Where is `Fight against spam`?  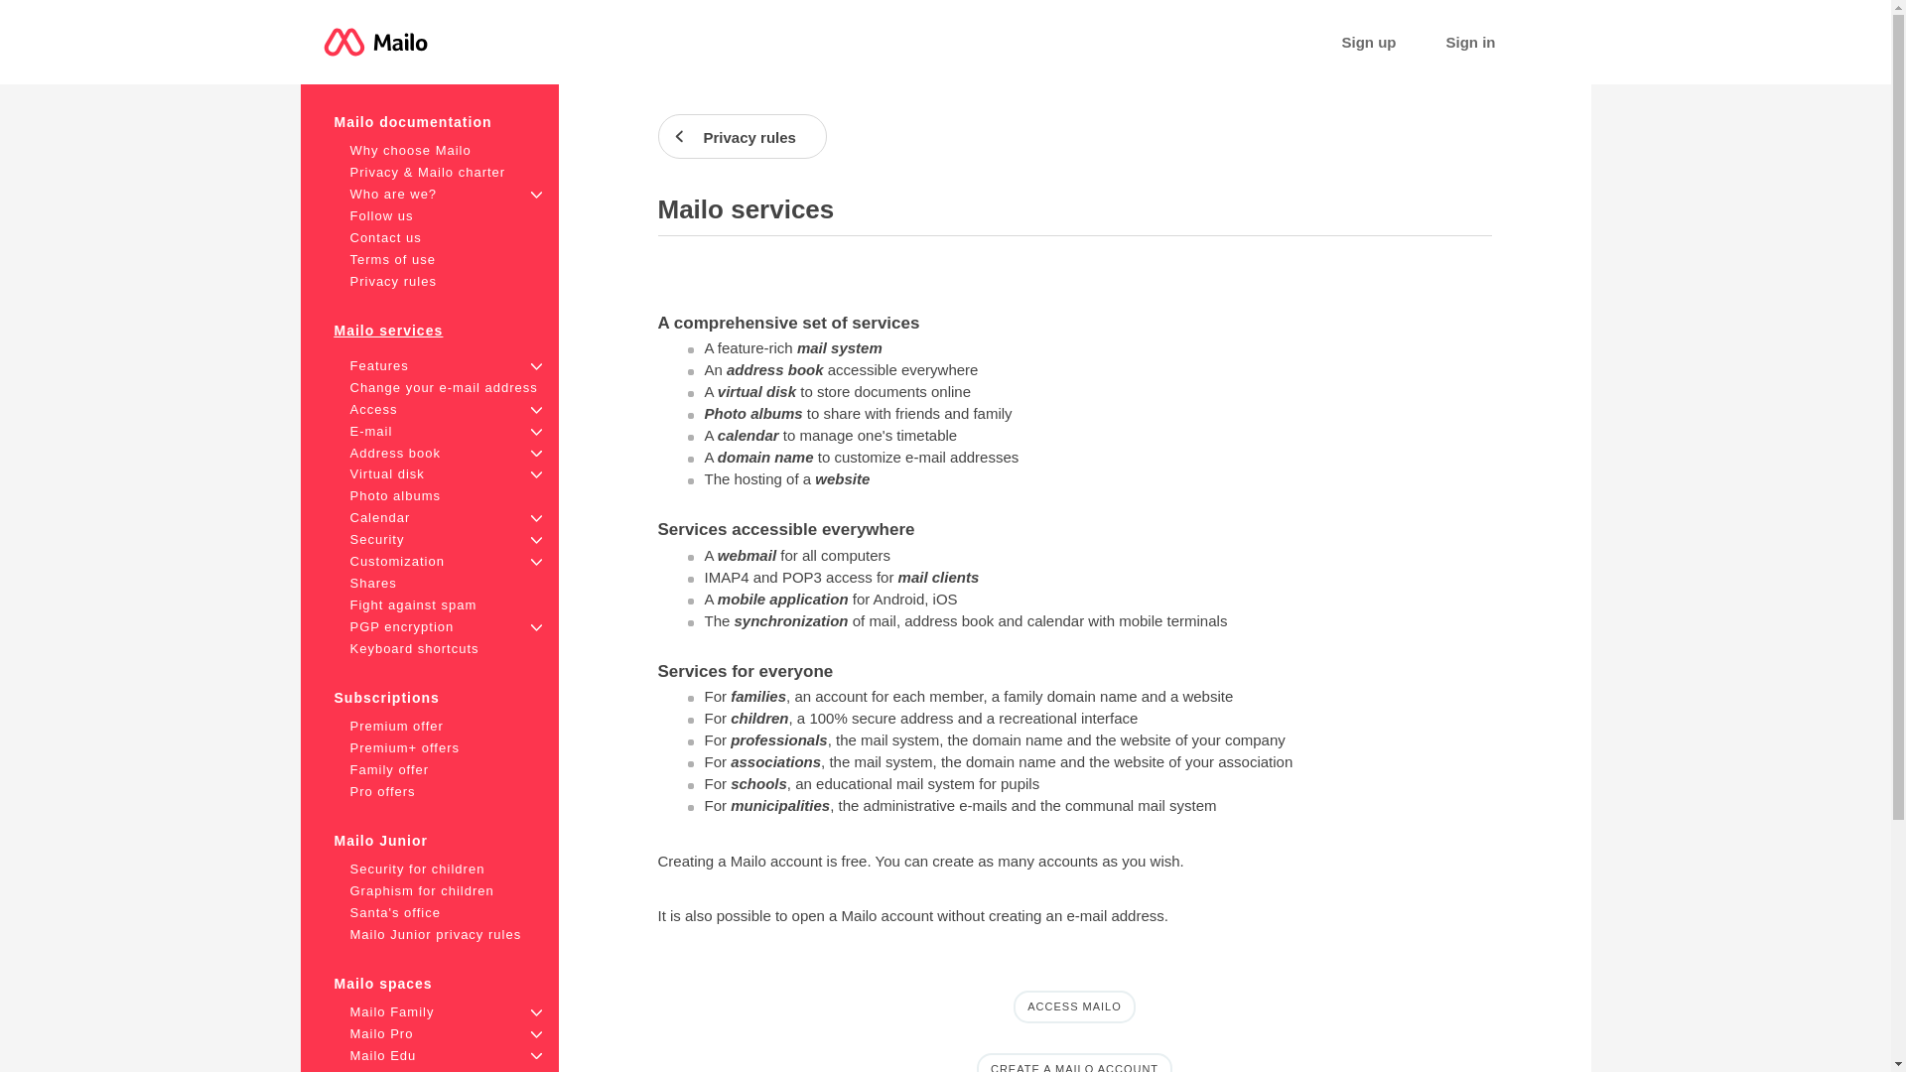
Fight against spam is located at coordinates (413, 603).